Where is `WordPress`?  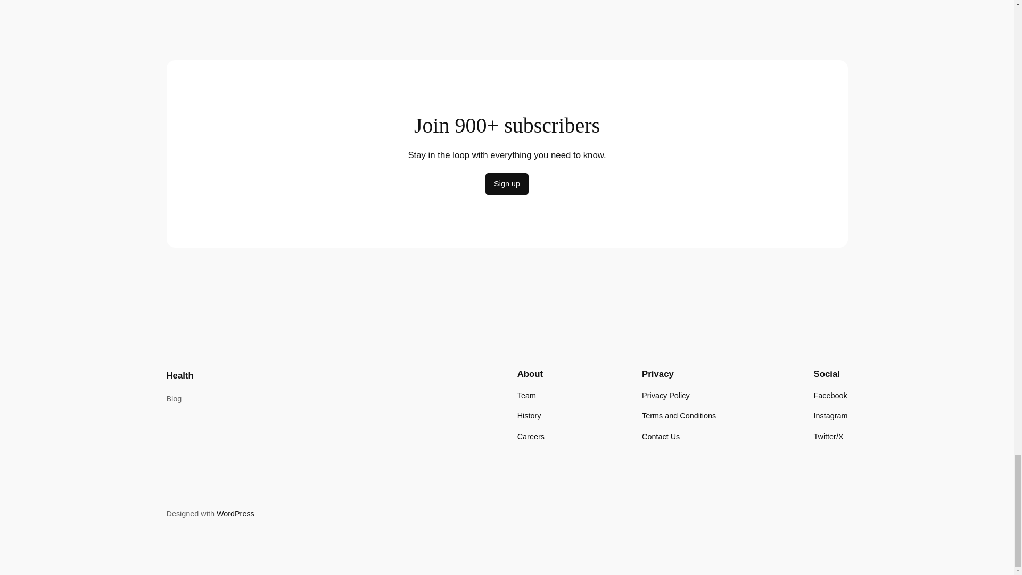 WordPress is located at coordinates (235, 513).